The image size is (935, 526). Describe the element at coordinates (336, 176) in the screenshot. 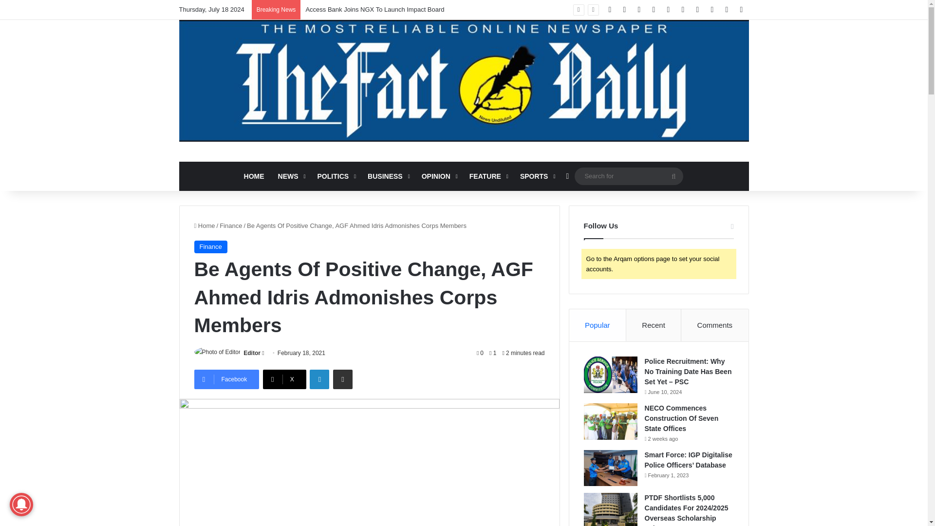

I see `POLITICS` at that location.